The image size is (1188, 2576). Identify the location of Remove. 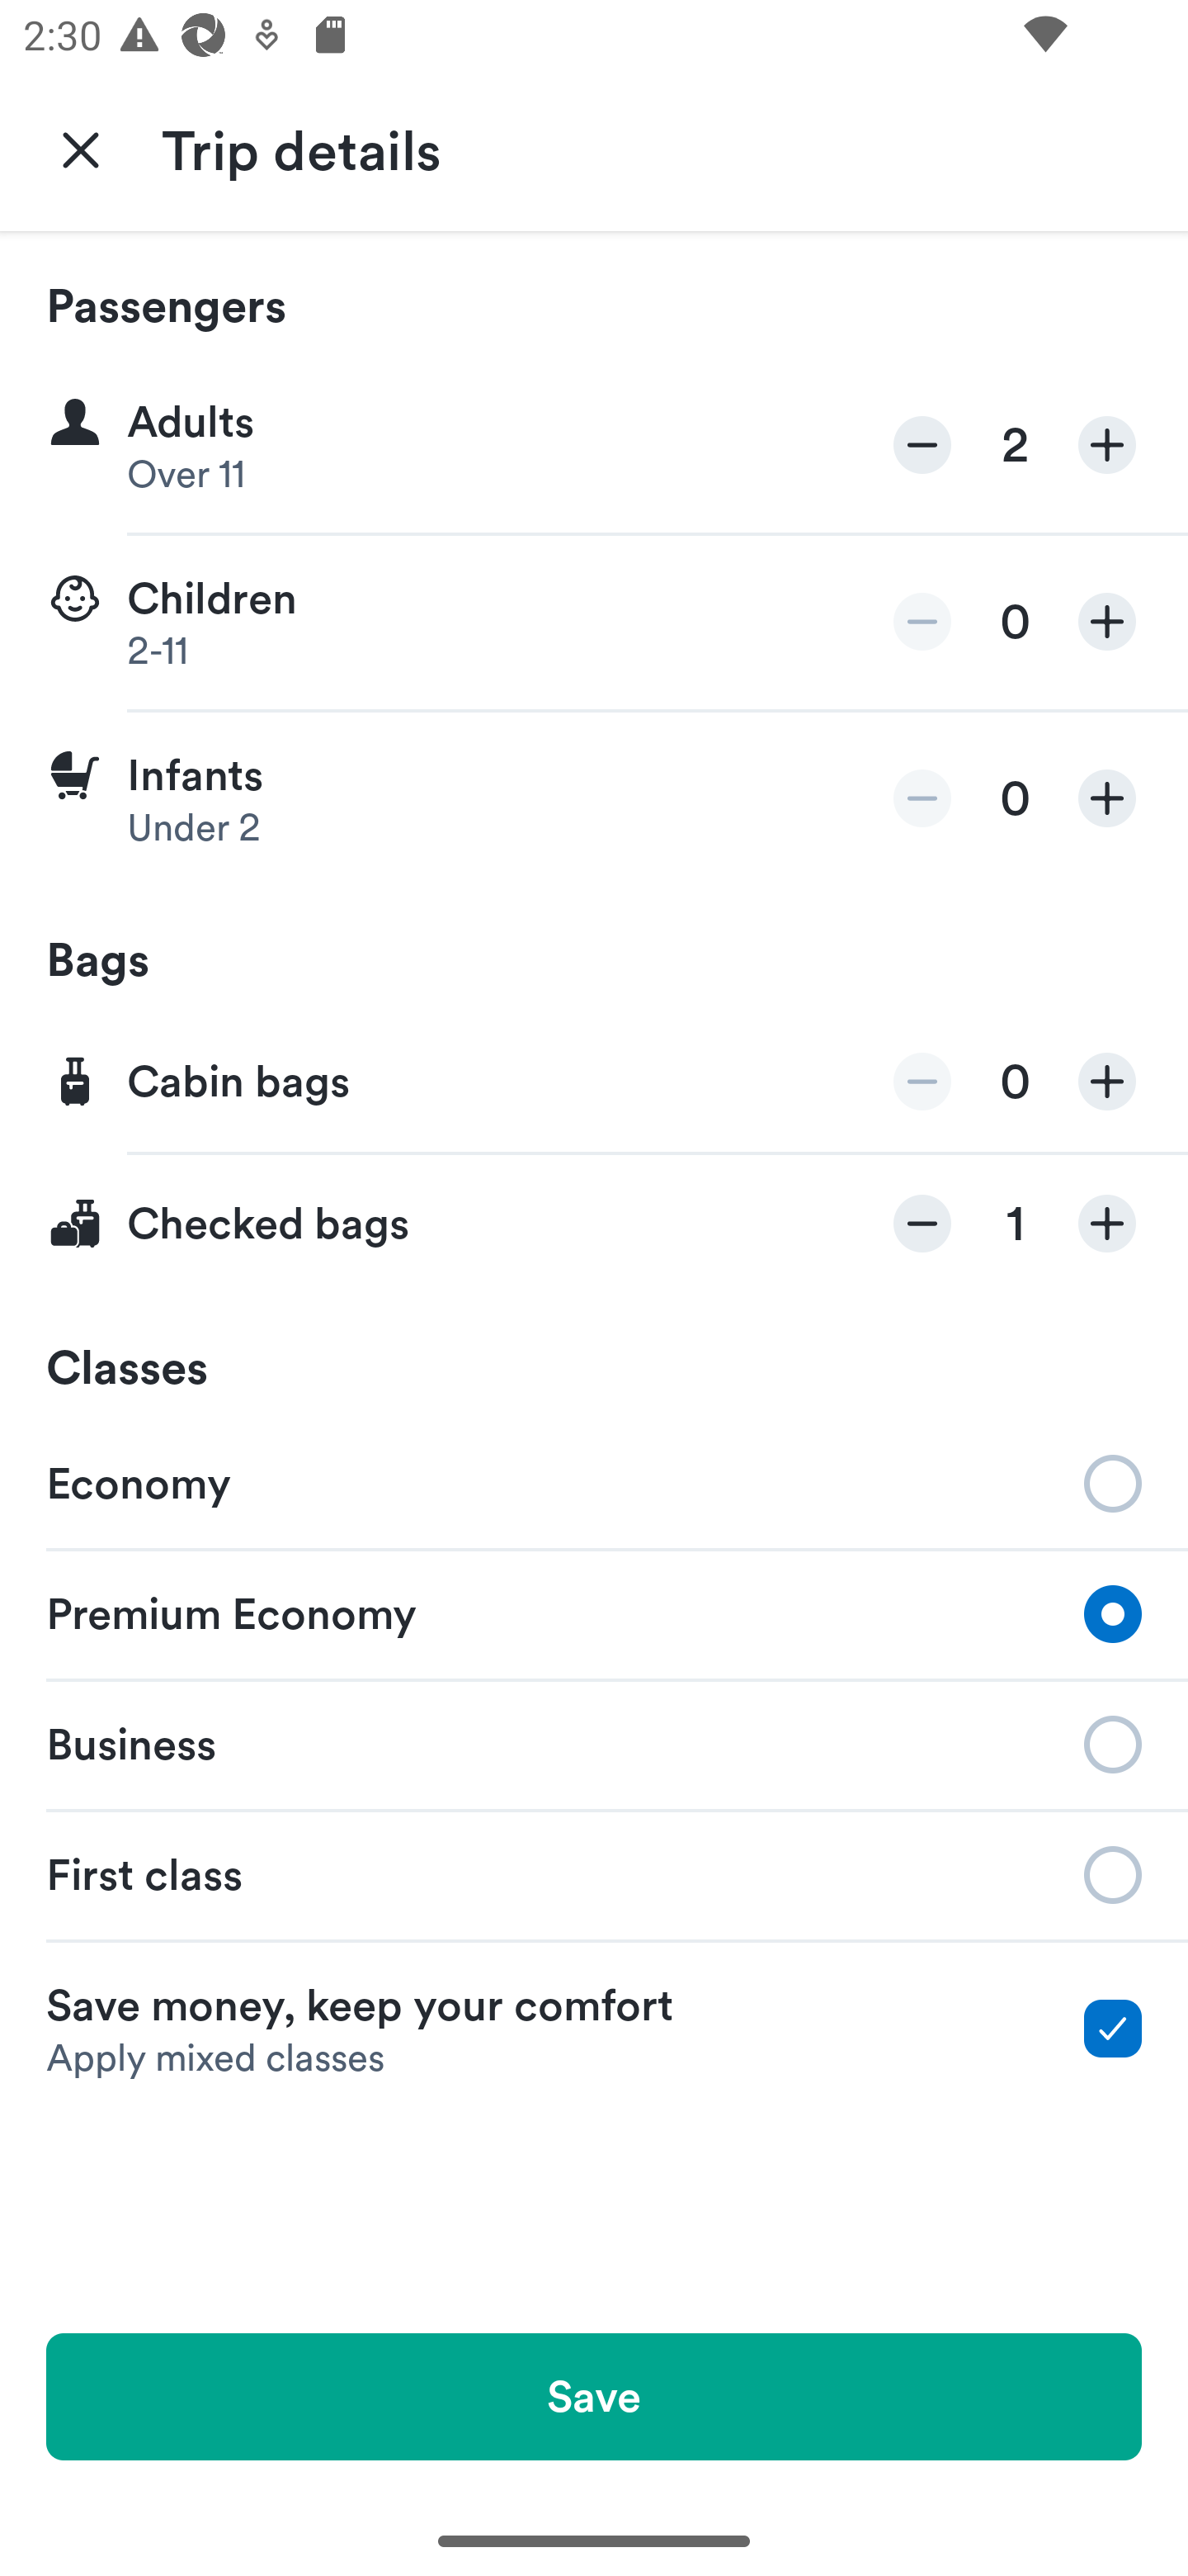
(922, 446).